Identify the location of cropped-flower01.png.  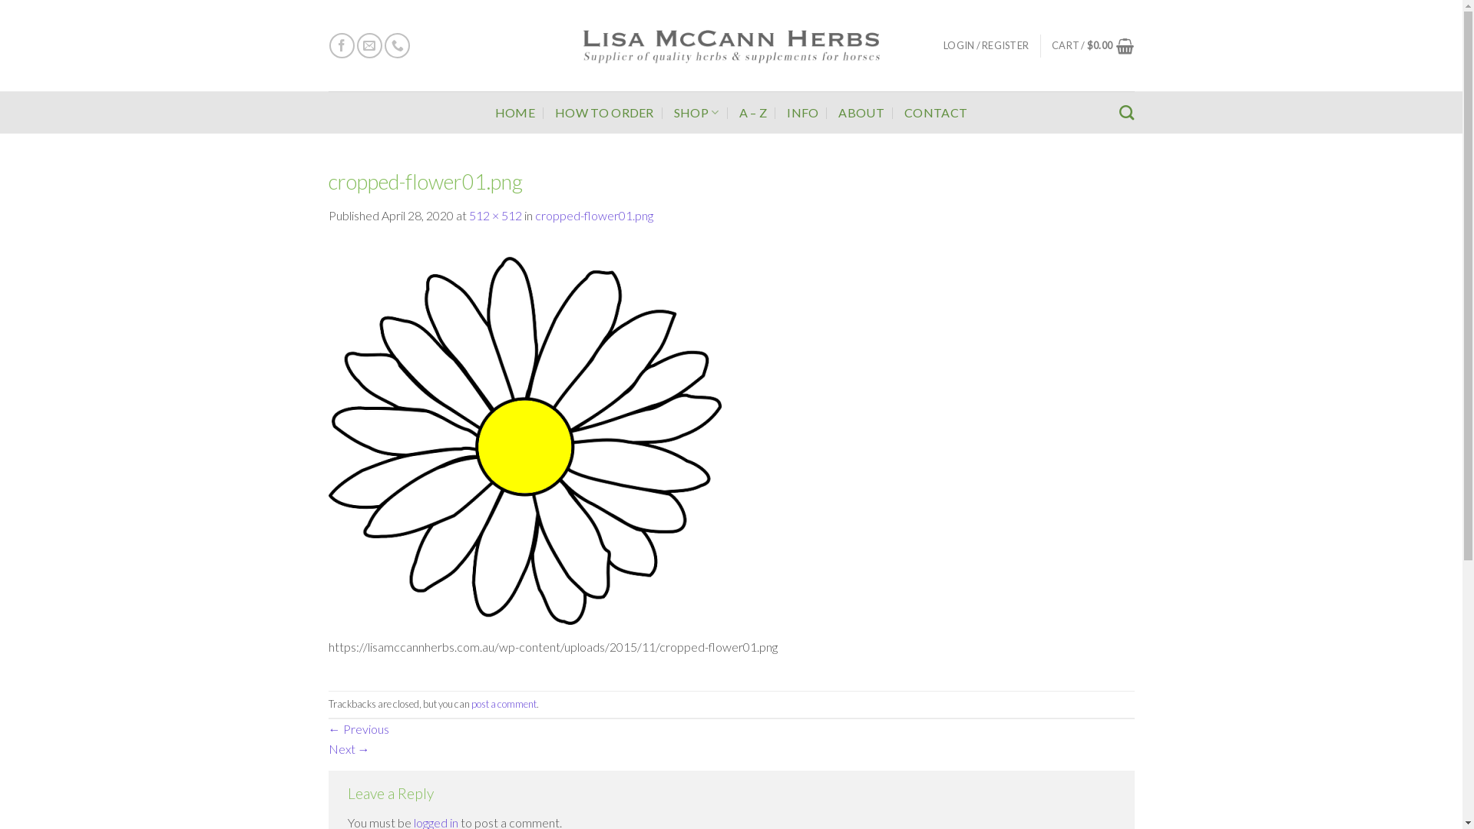
(525, 439).